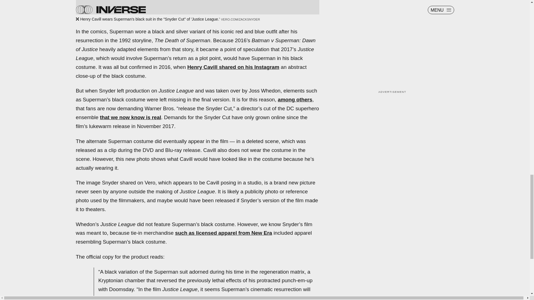  I want to click on Henry Cavill shared on his Instagram, so click(233, 67).